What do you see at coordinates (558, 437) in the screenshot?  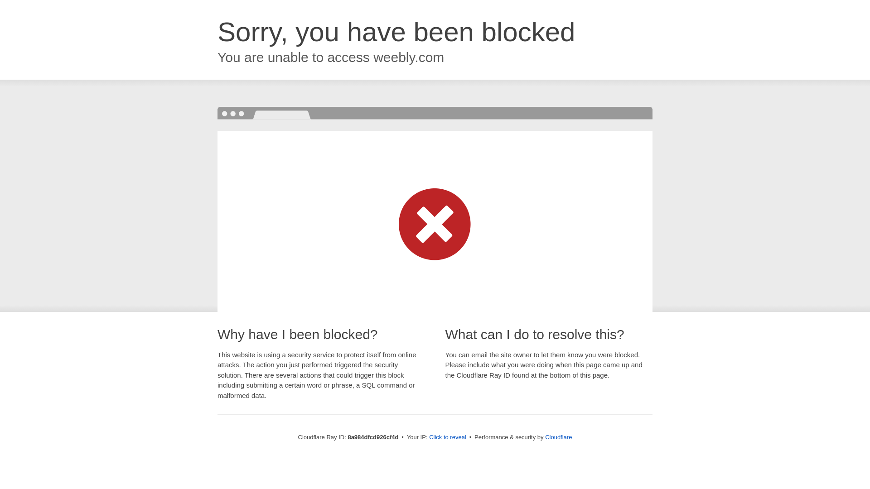 I see `Cloudflare` at bounding box center [558, 437].